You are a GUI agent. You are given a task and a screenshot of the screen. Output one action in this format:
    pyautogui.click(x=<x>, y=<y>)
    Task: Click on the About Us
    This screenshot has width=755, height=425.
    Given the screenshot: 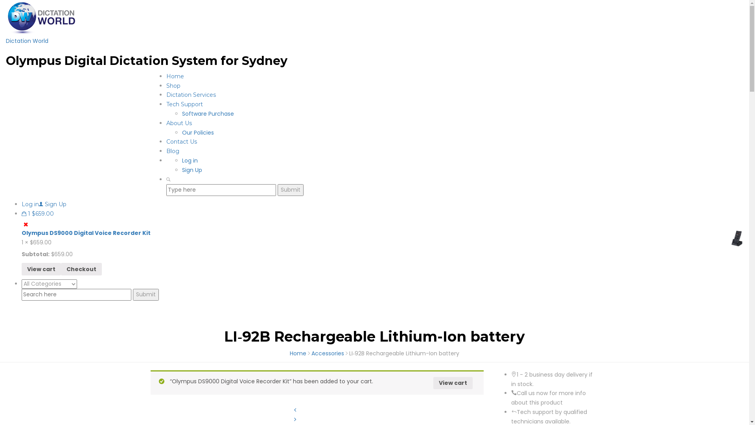 What is the action you would take?
    pyautogui.click(x=179, y=123)
    